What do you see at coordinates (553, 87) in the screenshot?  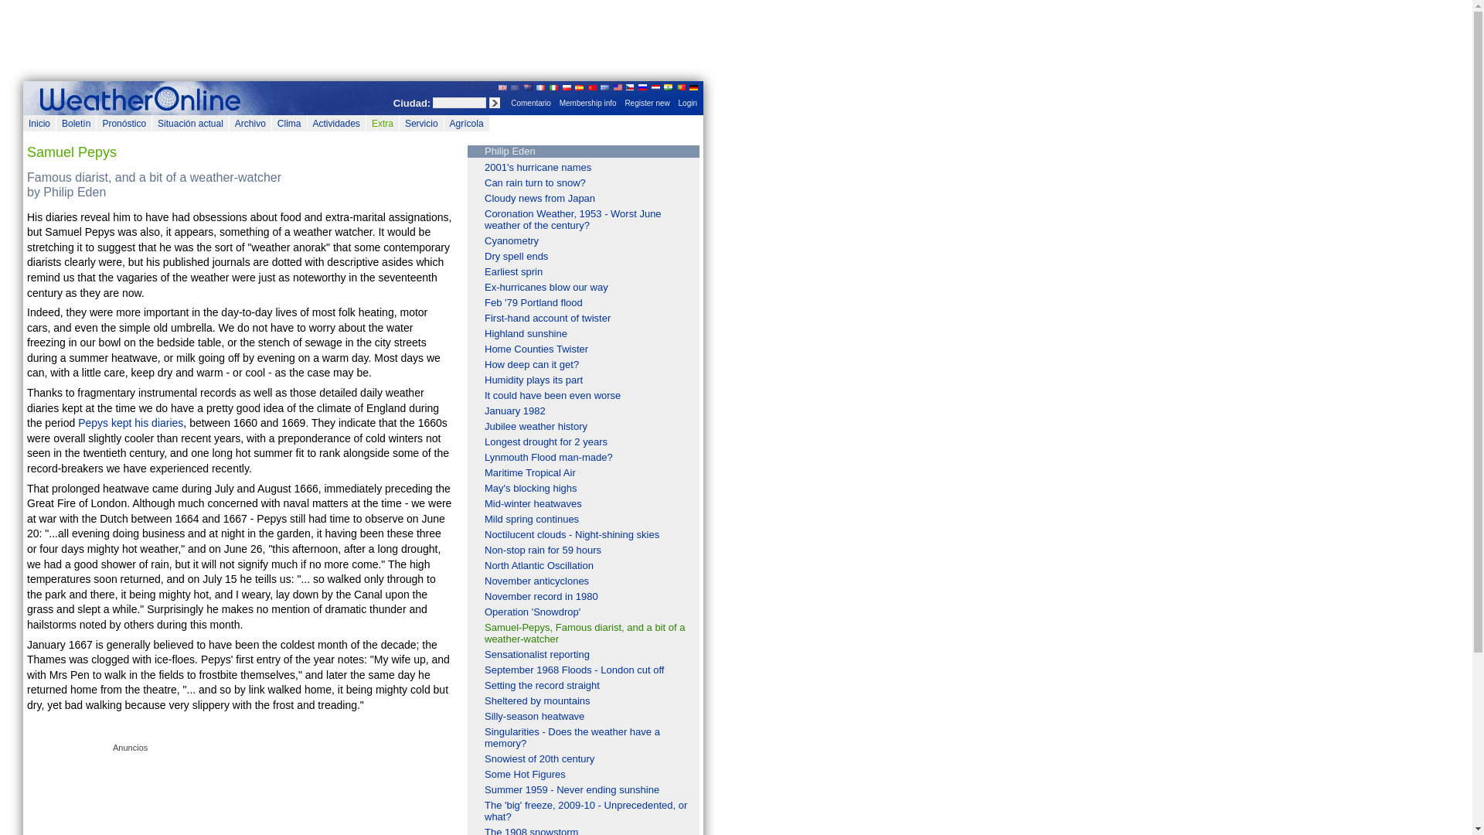 I see `previsione Italia woitalia` at bounding box center [553, 87].